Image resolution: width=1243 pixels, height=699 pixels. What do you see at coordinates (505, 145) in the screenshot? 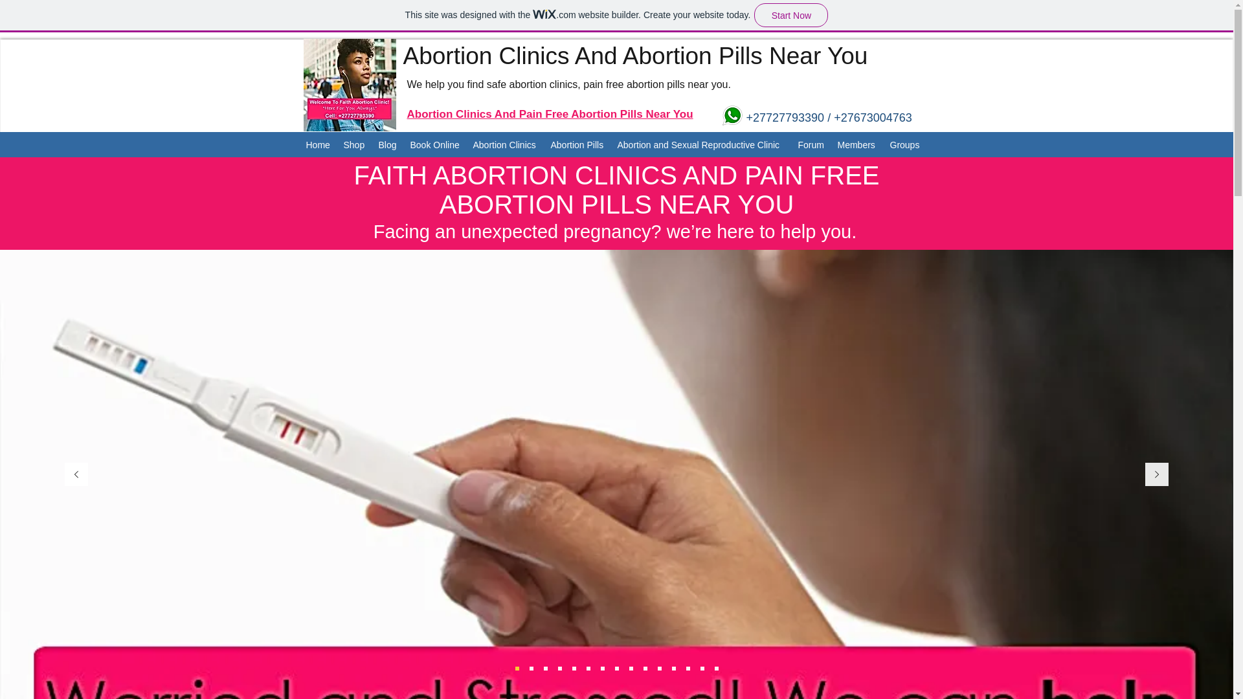
I see `Abortion Clinics` at bounding box center [505, 145].